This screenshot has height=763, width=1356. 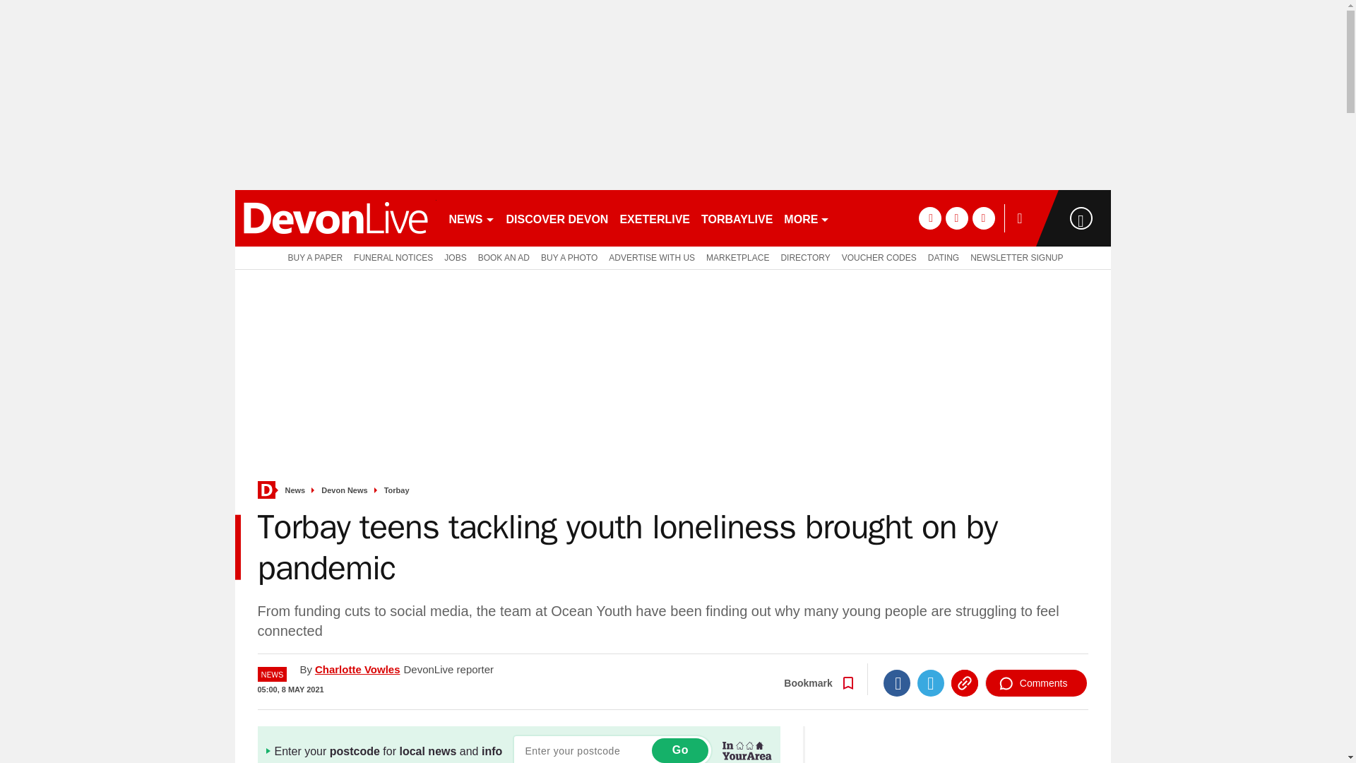 I want to click on DISCOVER DEVON, so click(x=557, y=218).